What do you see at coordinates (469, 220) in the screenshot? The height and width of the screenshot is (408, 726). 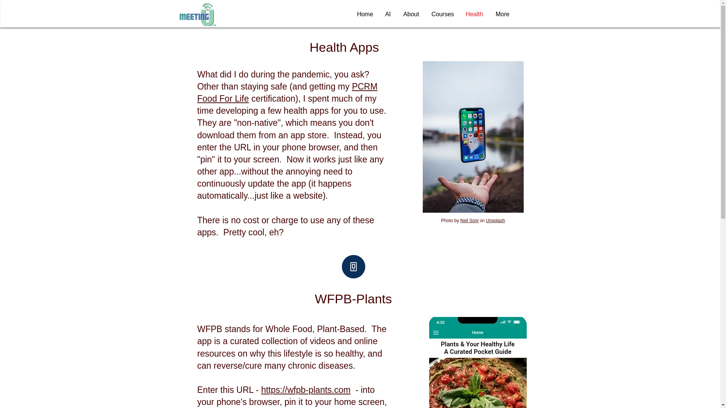 I see `Neil Soni` at bounding box center [469, 220].